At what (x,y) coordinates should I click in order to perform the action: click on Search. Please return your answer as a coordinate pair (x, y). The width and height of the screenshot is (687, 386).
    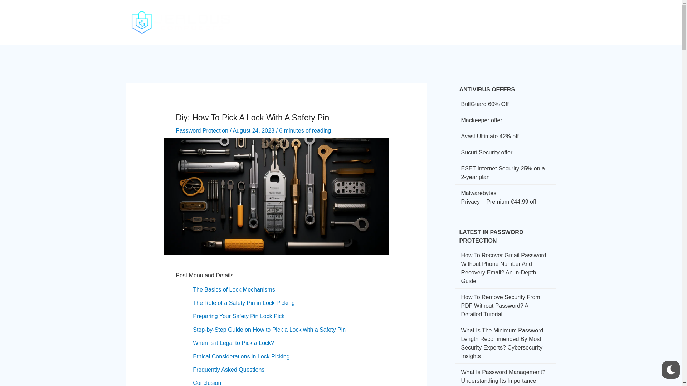
    Looking at the image, I should click on (548, 18).